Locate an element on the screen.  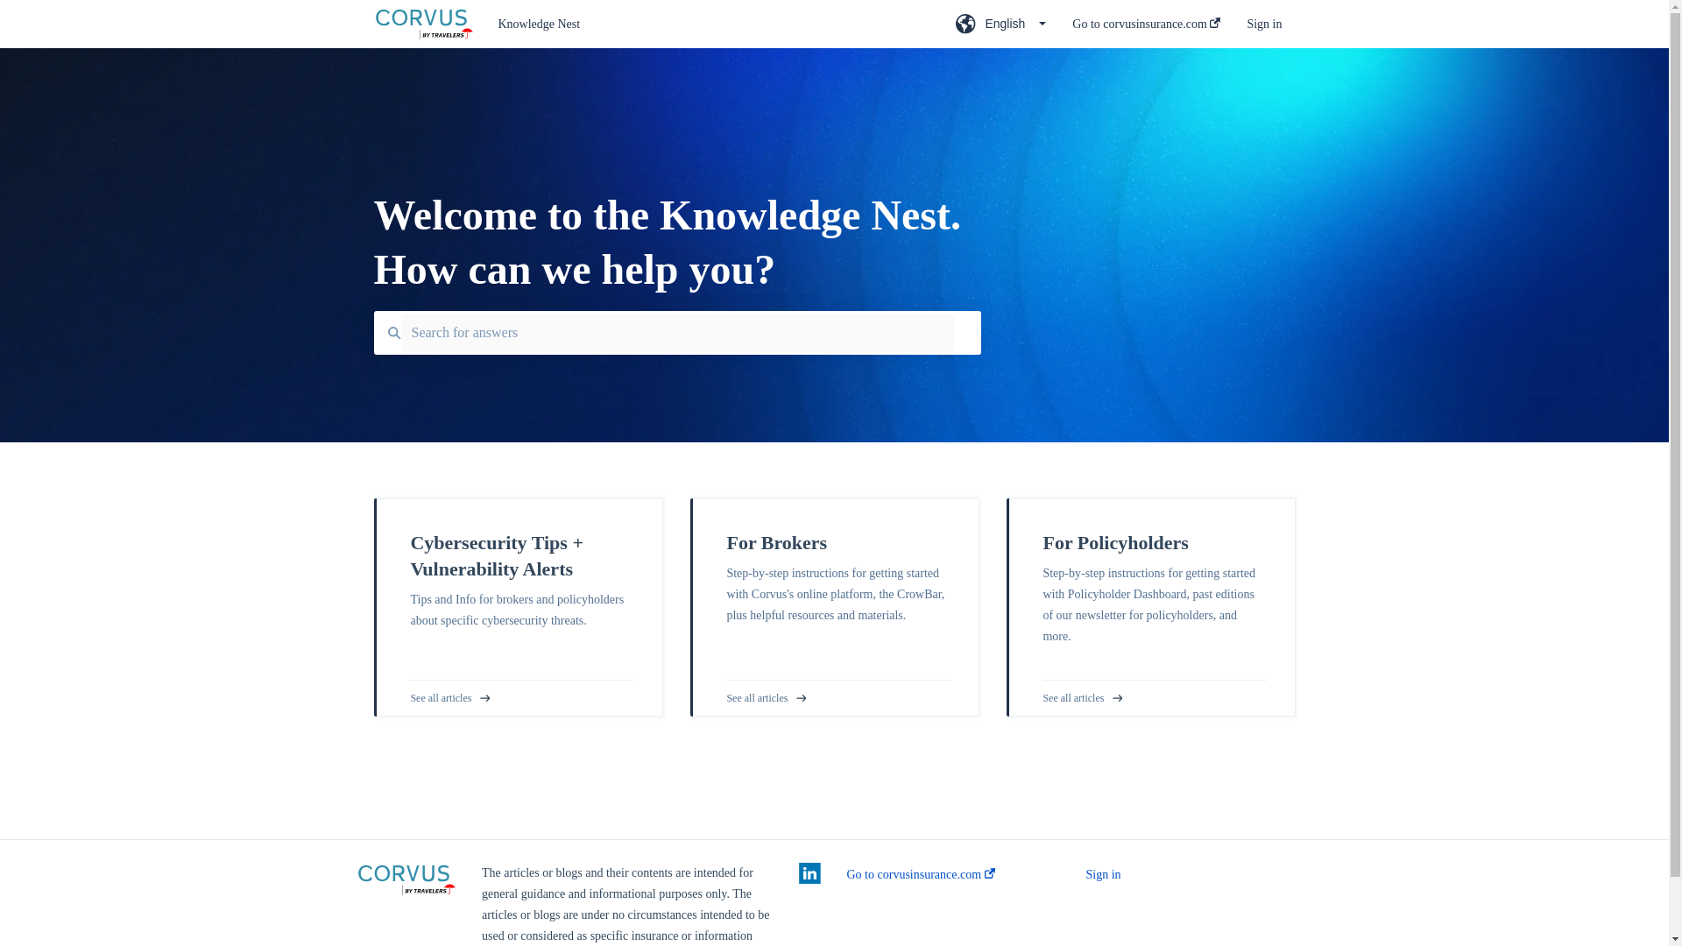
Go to corvusinsurance.com is located at coordinates (1146, 29).